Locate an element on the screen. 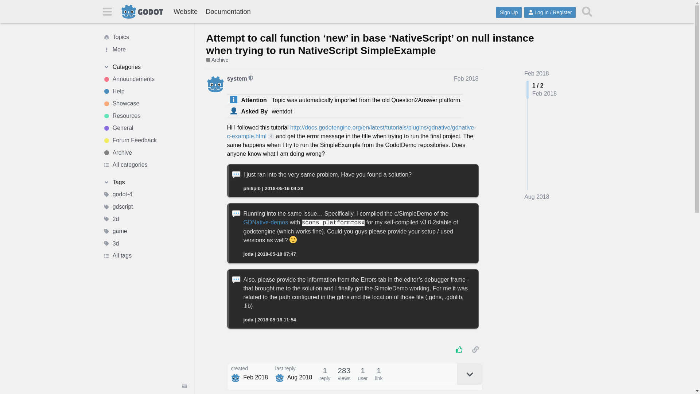  Categories is located at coordinates (145, 67).